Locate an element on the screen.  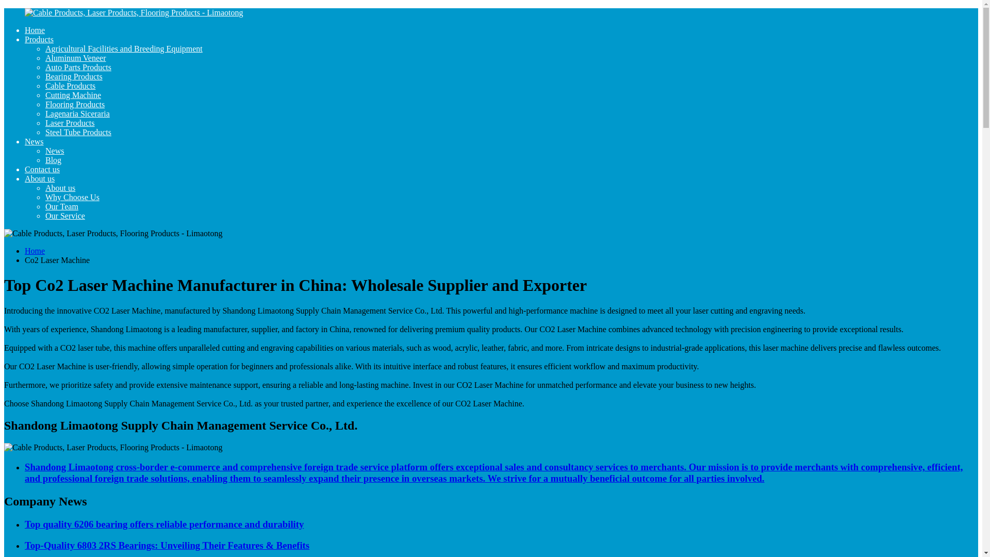
Steel Tube Products is located at coordinates (78, 132).